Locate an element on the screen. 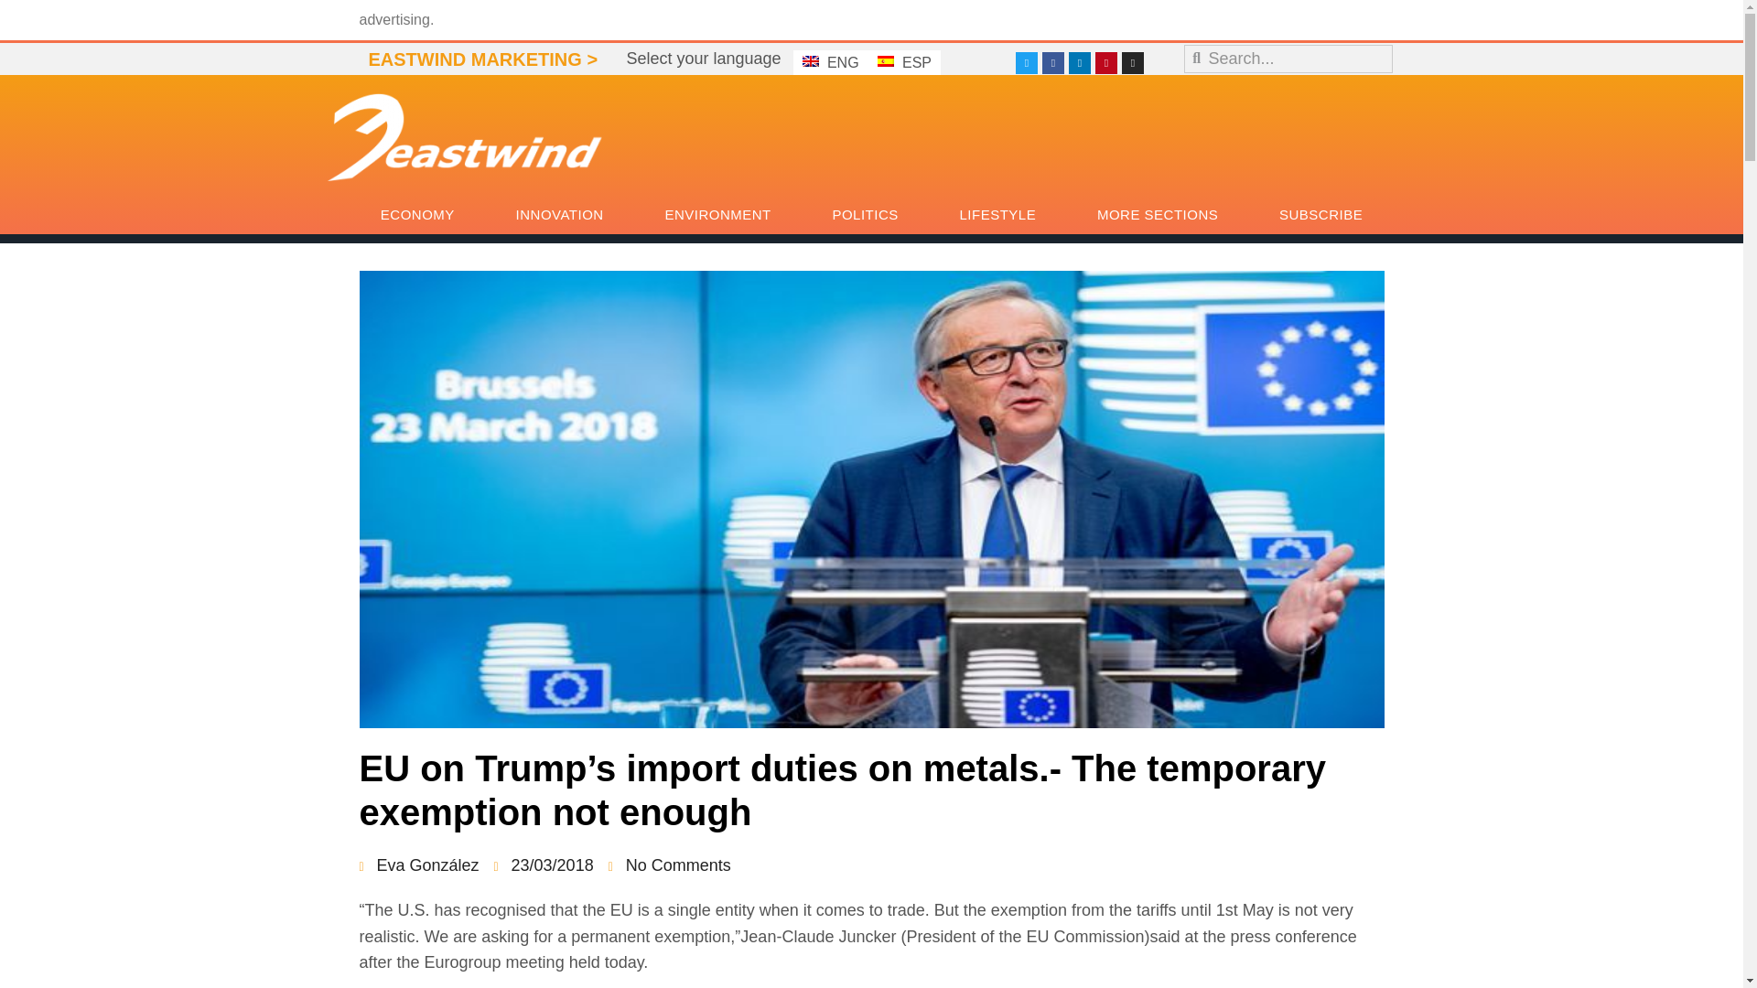  SUBSCRIBE is located at coordinates (1321, 214).